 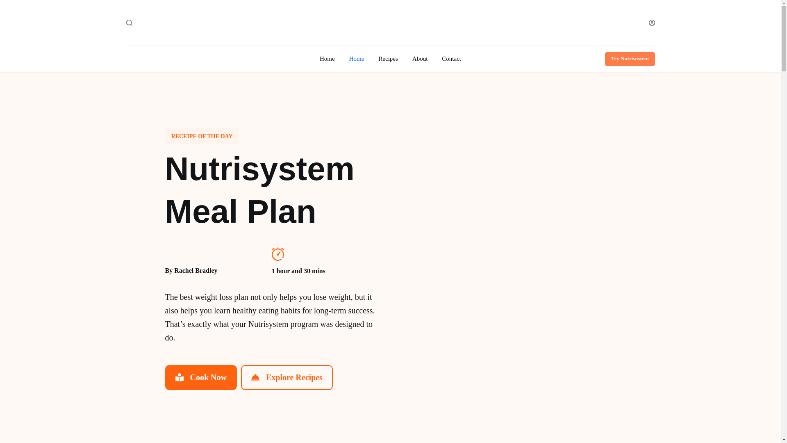 What do you see at coordinates (200, 377) in the screenshot?
I see `Cook Now` at bounding box center [200, 377].